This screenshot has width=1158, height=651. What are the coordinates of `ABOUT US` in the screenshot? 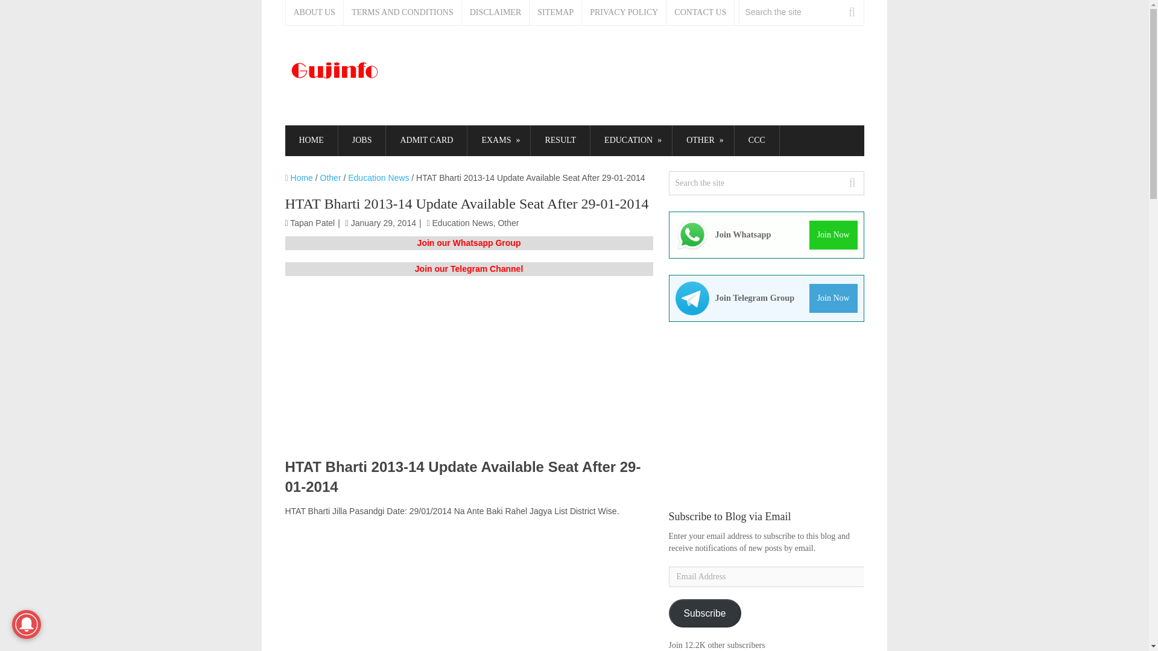 It's located at (315, 13).